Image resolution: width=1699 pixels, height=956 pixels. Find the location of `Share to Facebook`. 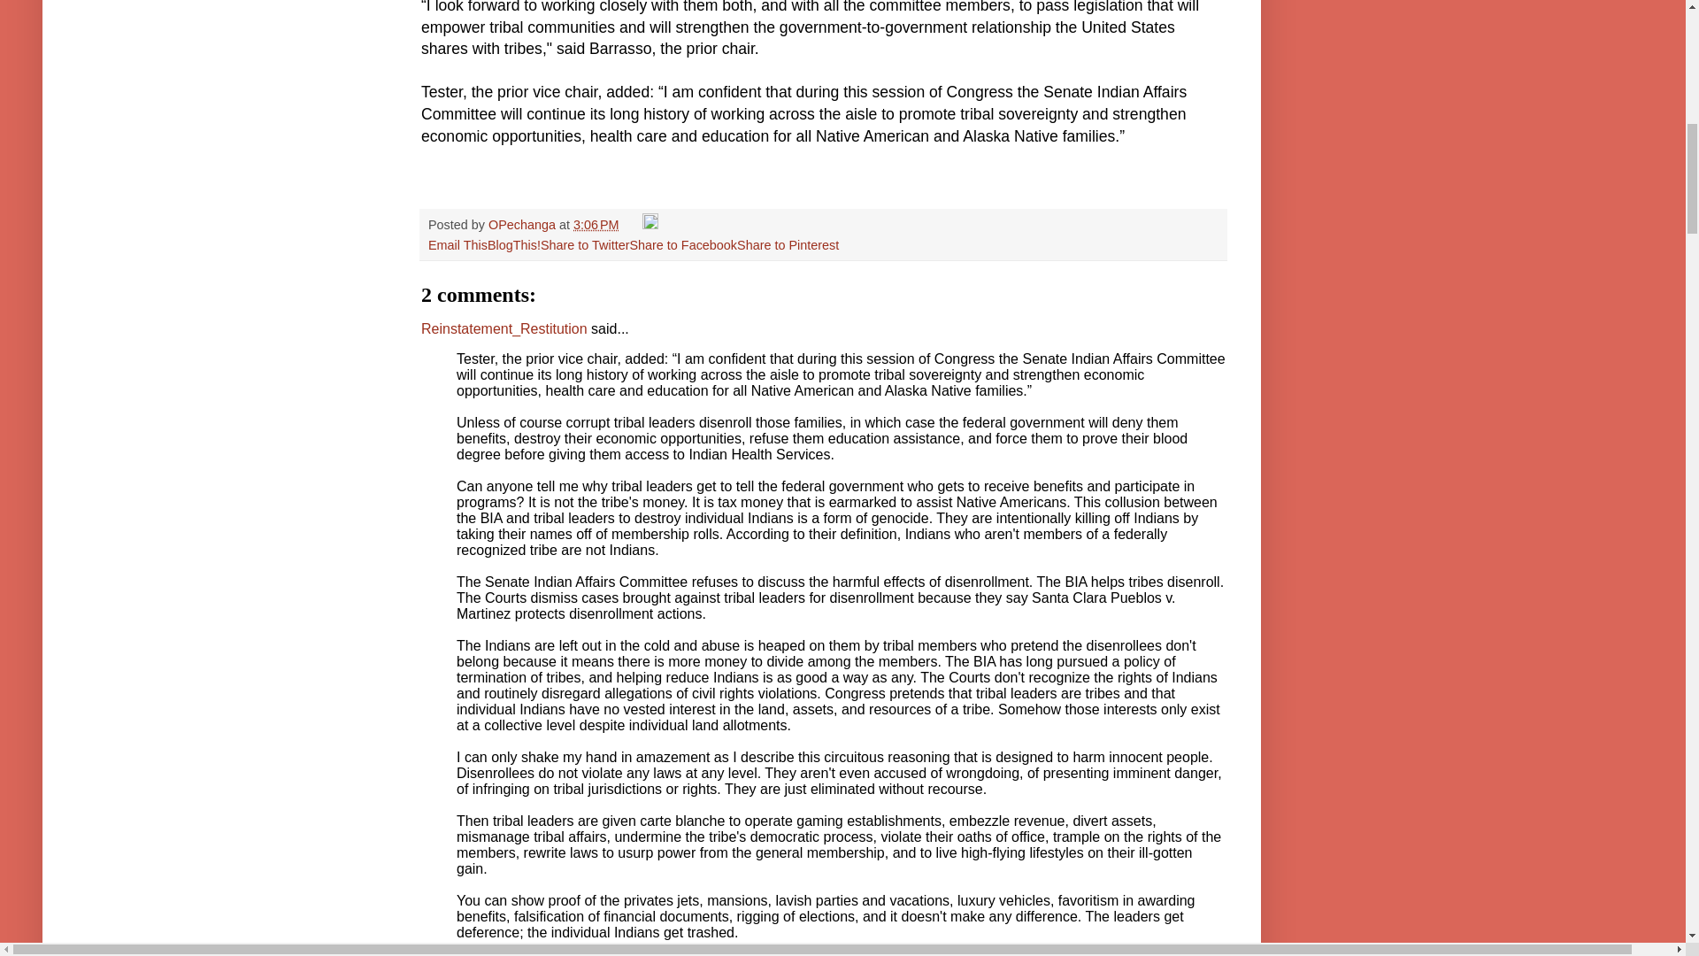

Share to Facebook is located at coordinates (683, 244).